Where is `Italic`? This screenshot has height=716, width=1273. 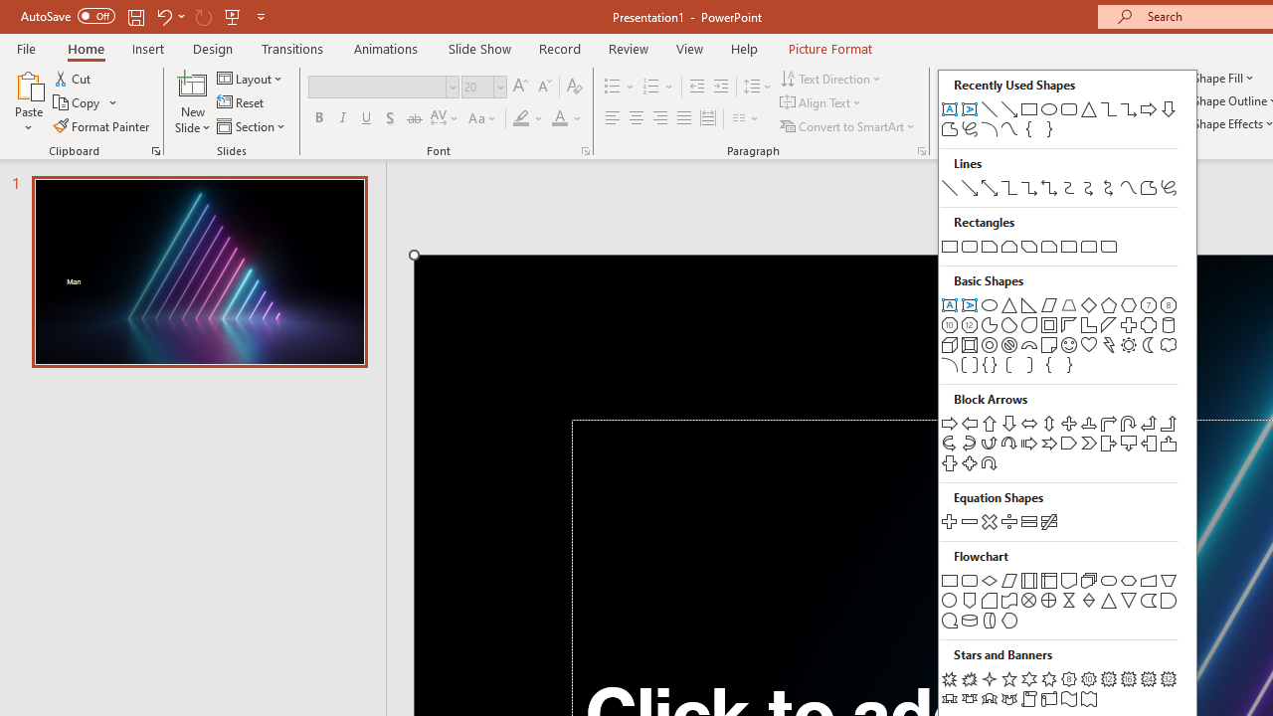
Italic is located at coordinates (342, 119).